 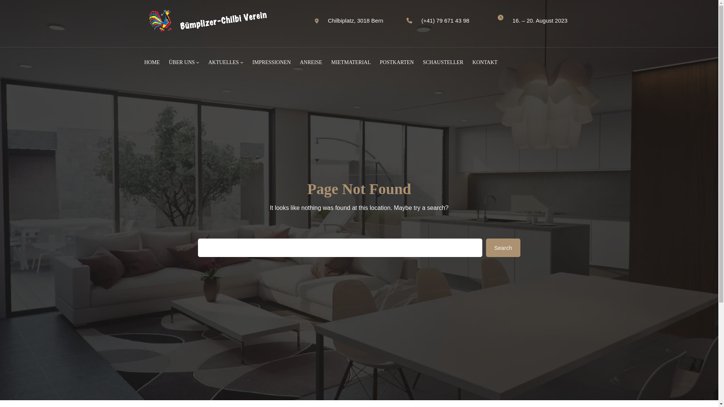 I want to click on AKTUELLES, so click(x=223, y=63).